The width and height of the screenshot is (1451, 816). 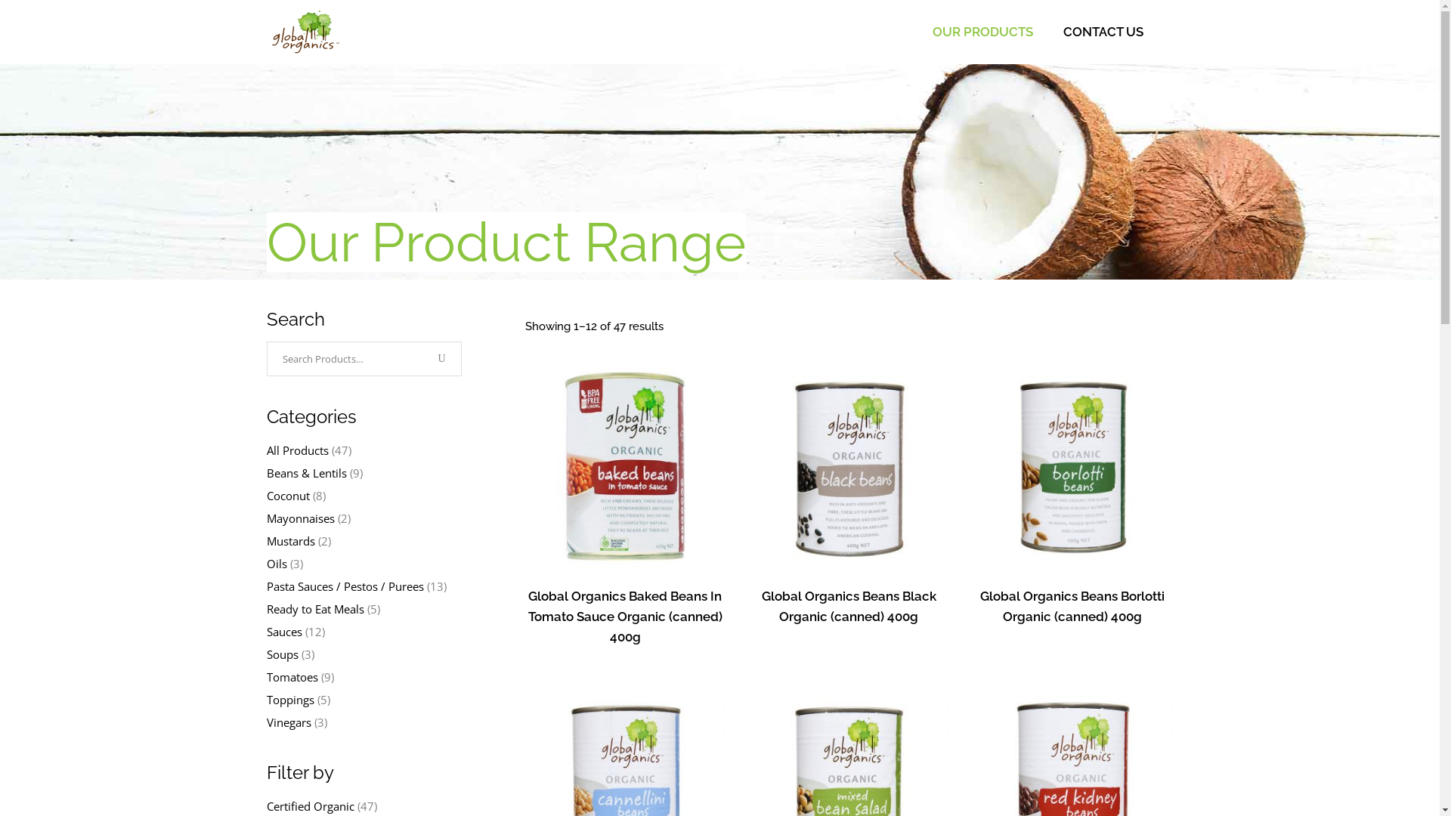 What do you see at coordinates (290, 700) in the screenshot?
I see `Toppings` at bounding box center [290, 700].